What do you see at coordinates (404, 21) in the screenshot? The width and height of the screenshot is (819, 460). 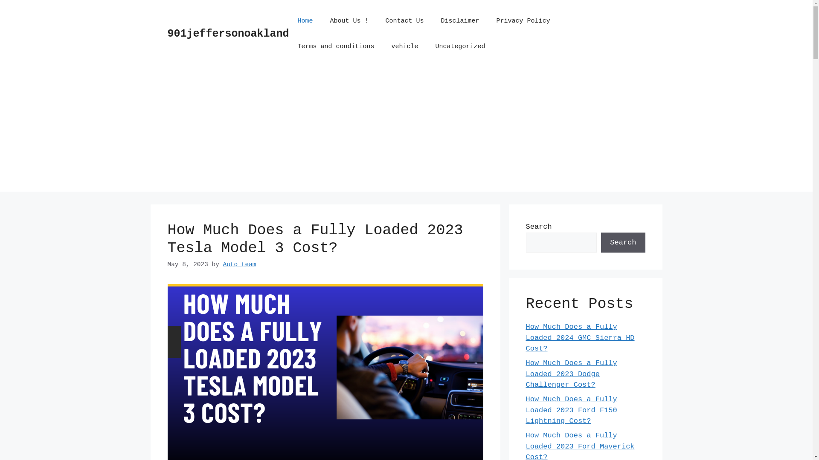 I see `Contact Us` at bounding box center [404, 21].